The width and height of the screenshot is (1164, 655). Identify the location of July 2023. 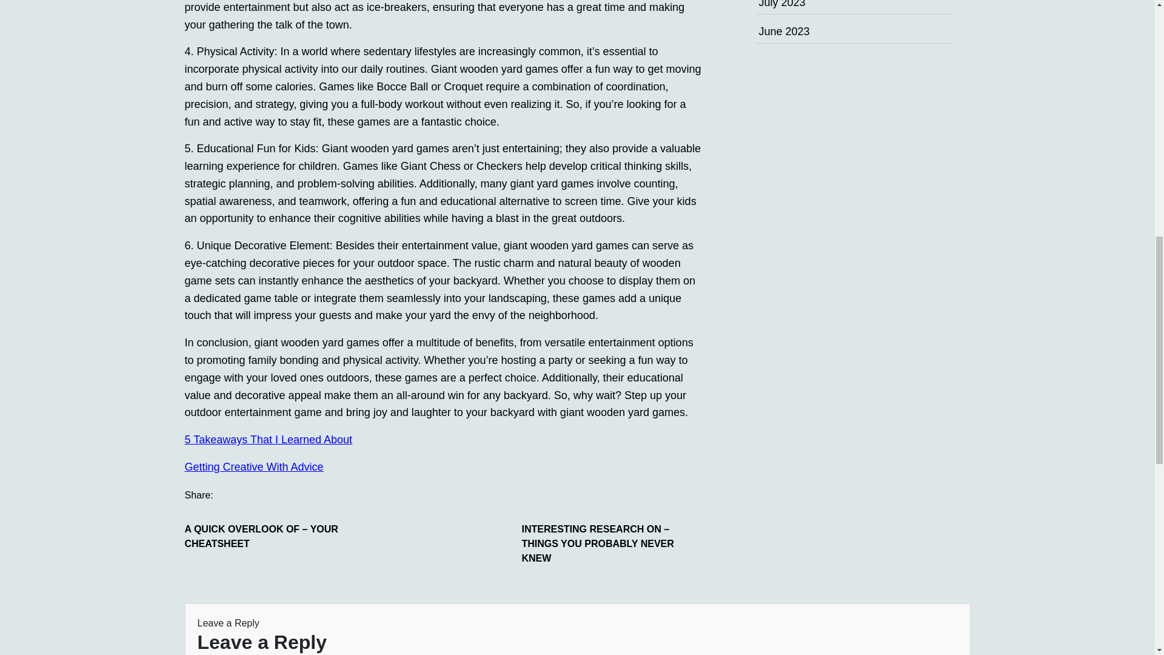
(782, 4).